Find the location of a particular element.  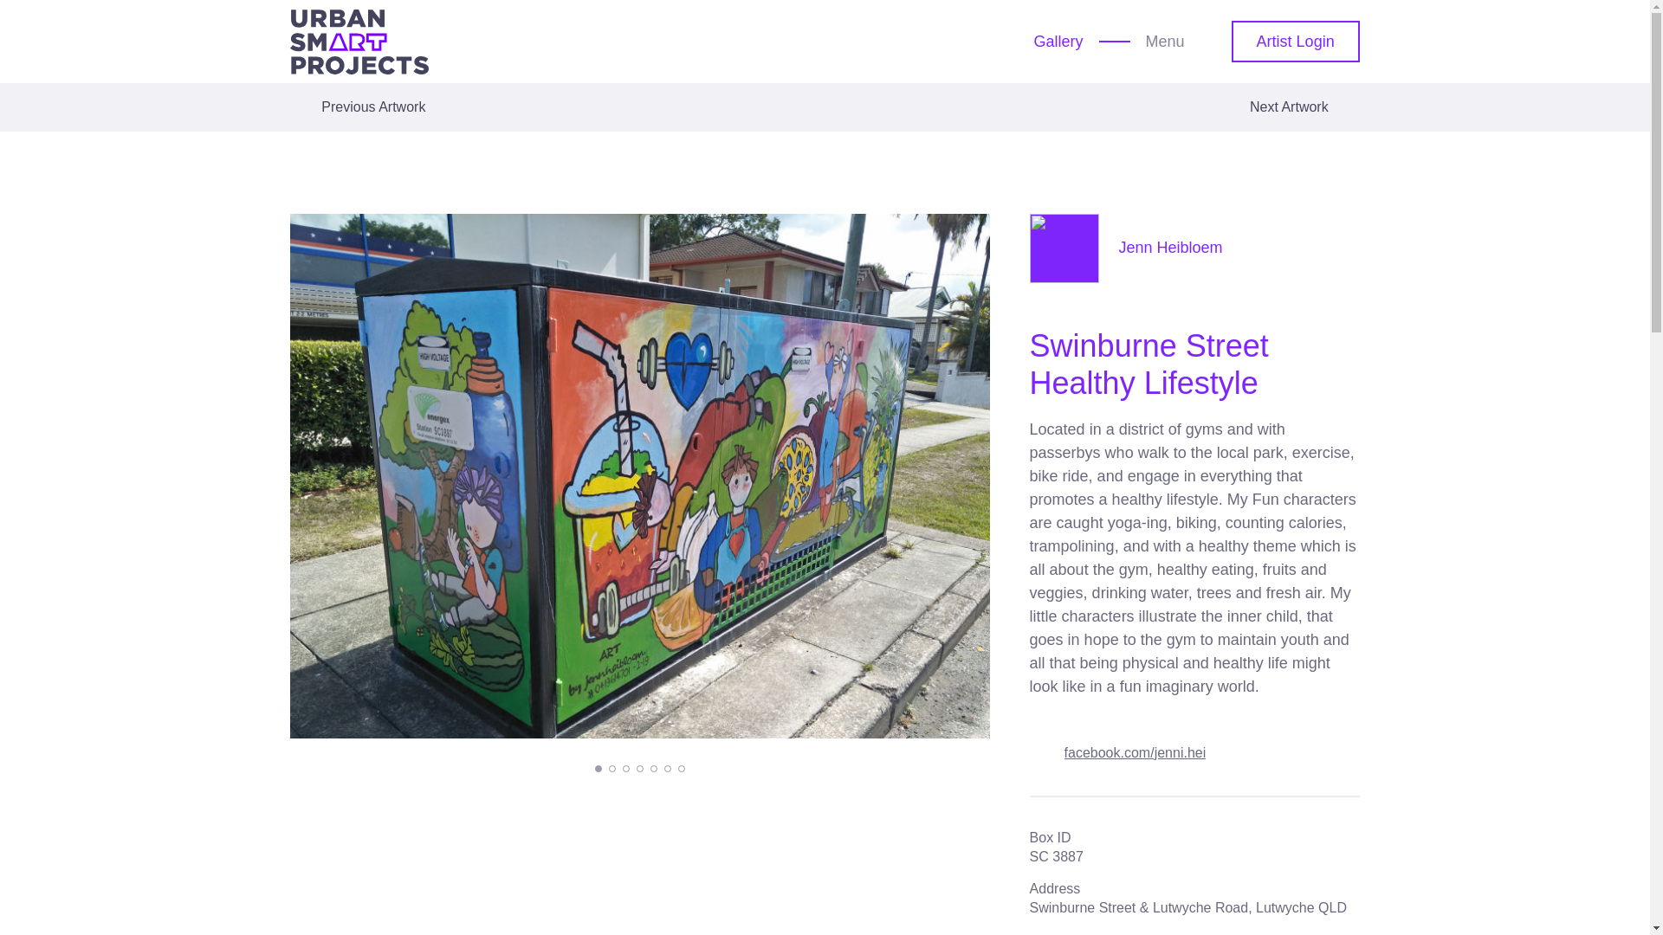

Next Artwork is located at coordinates (1304, 107).